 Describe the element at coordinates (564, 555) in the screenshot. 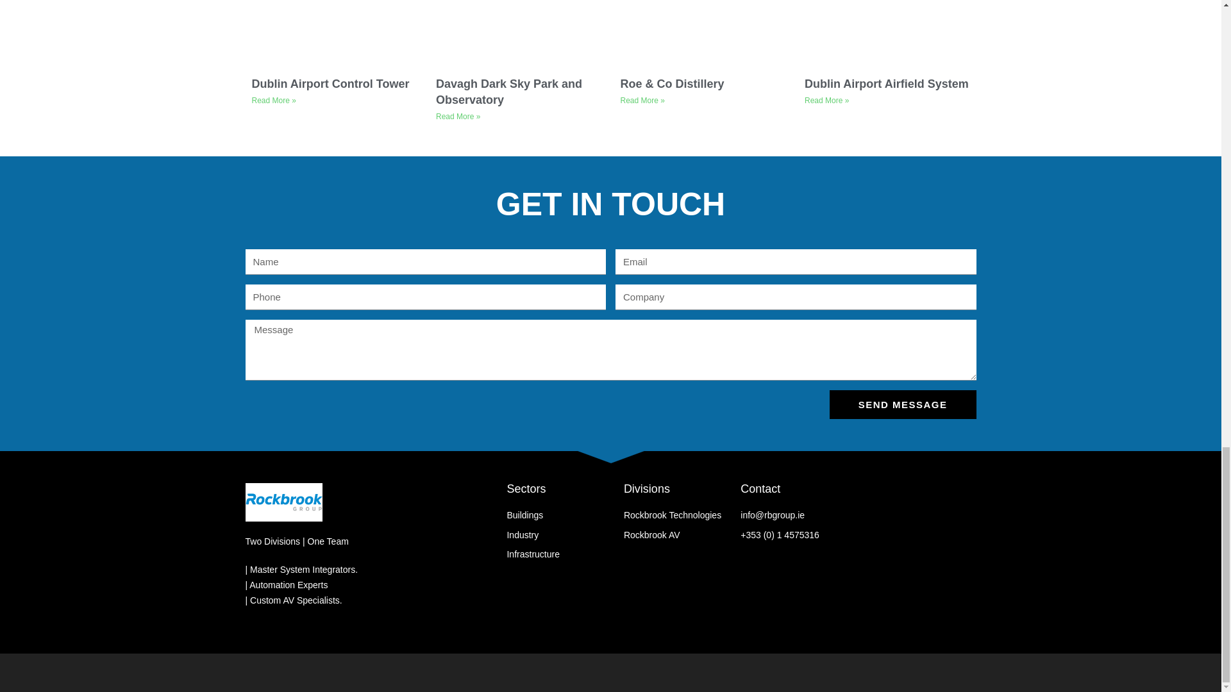

I see `Infrastructure` at that location.